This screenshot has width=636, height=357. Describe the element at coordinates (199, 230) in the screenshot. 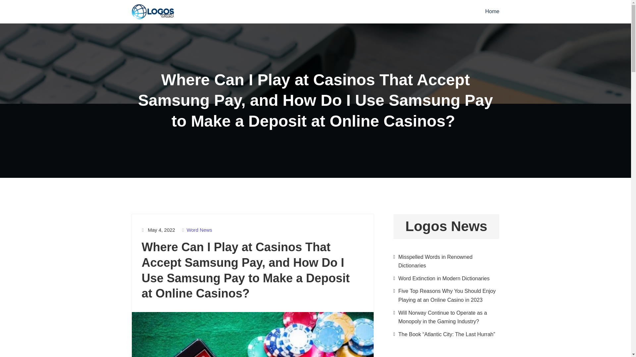

I see `Word News` at that location.